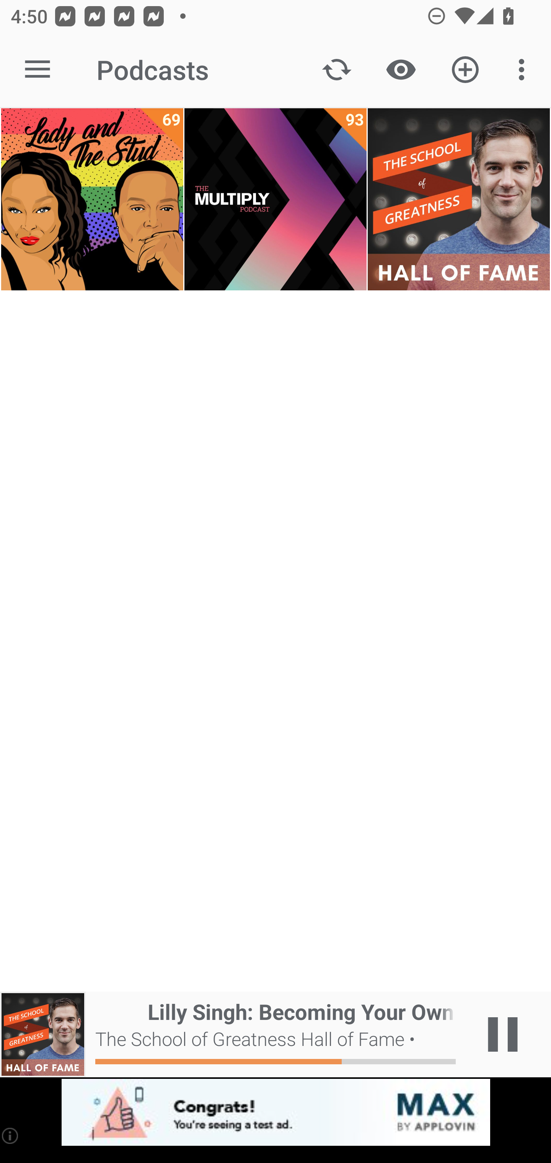 This screenshot has height=1163, width=551. What do you see at coordinates (524, 70) in the screenshot?
I see `More options` at bounding box center [524, 70].